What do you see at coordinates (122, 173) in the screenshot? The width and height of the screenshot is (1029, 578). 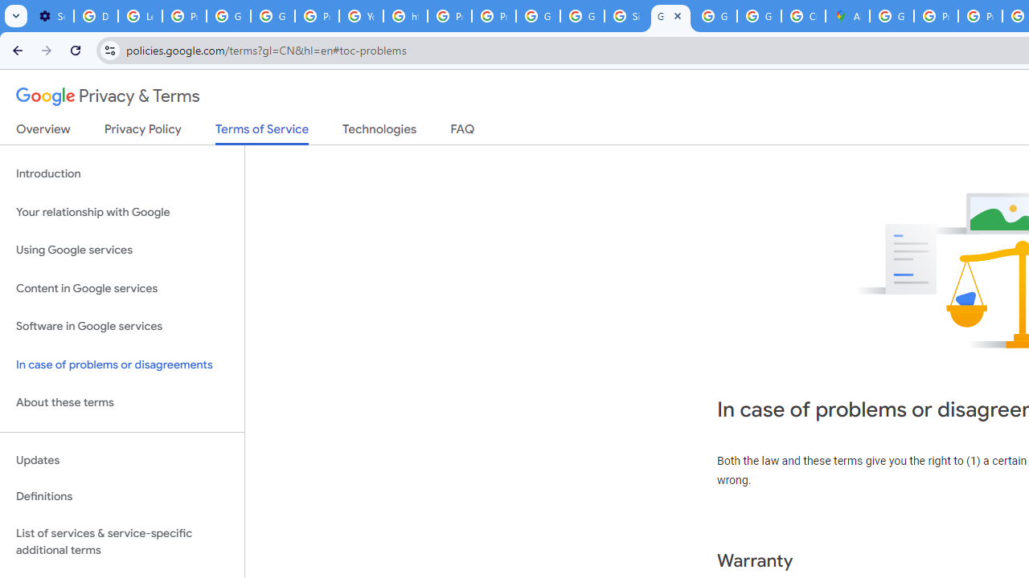 I see `Introduction` at bounding box center [122, 173].